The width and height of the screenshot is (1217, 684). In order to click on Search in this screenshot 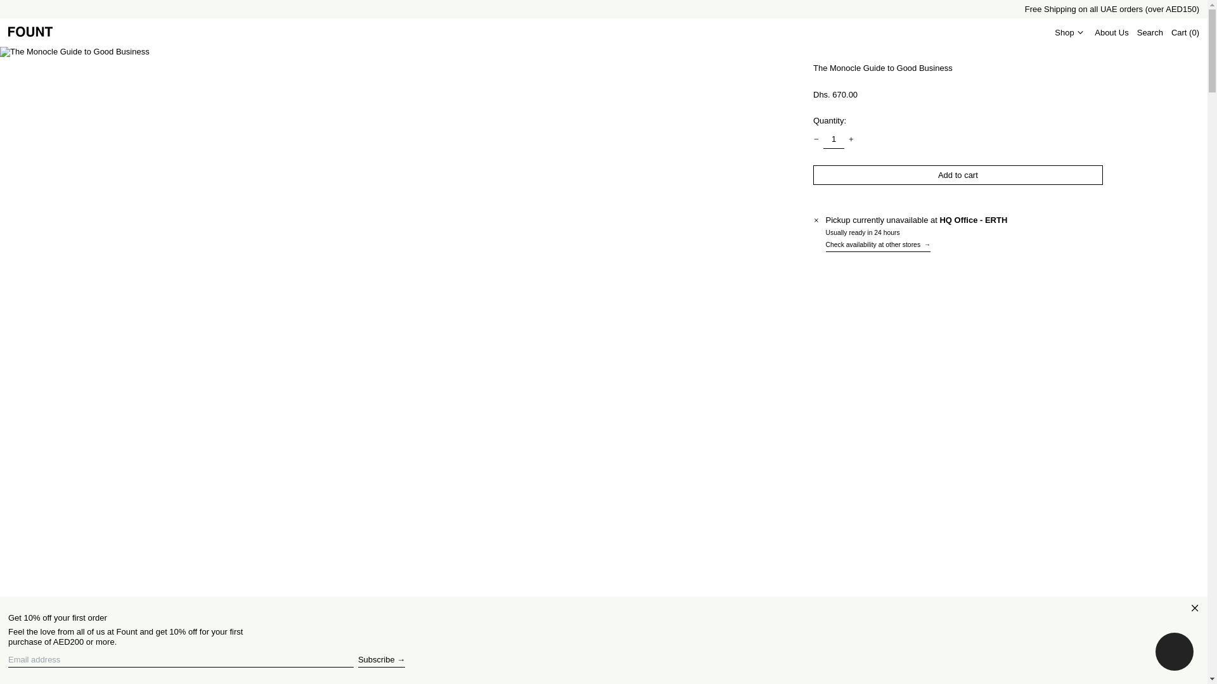, I will do `click(1150, 32)`.